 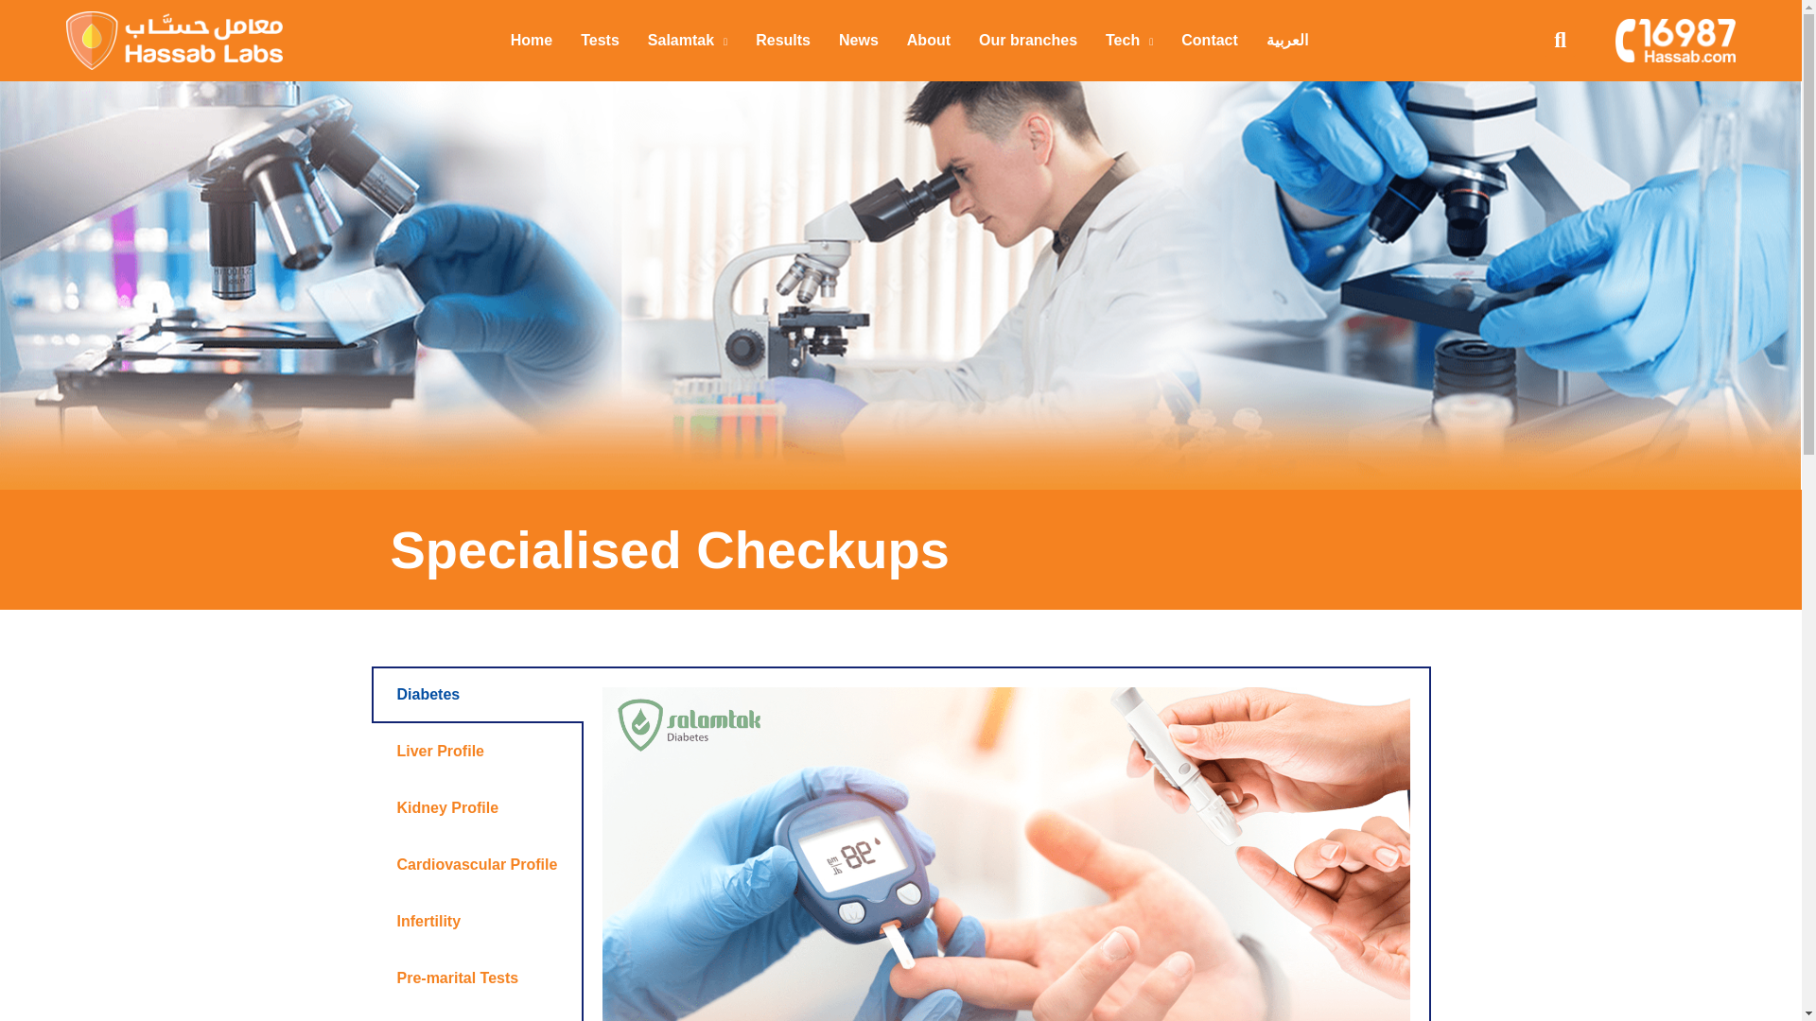 What do you see at coordinates (1027, 40) in the screenshot?
I see `Our branches` at bounding box center [1027, 40].